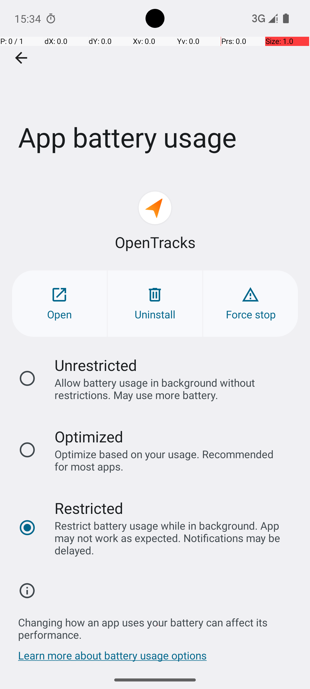 The width and height of the screenshot is (310, 689). What do you see at coordinates (170, 538) in the screenshot?
I see `Restrict battery usage while in background. App may not work as expected. Notifications may be delayed.` at bounding box center [170, 538].